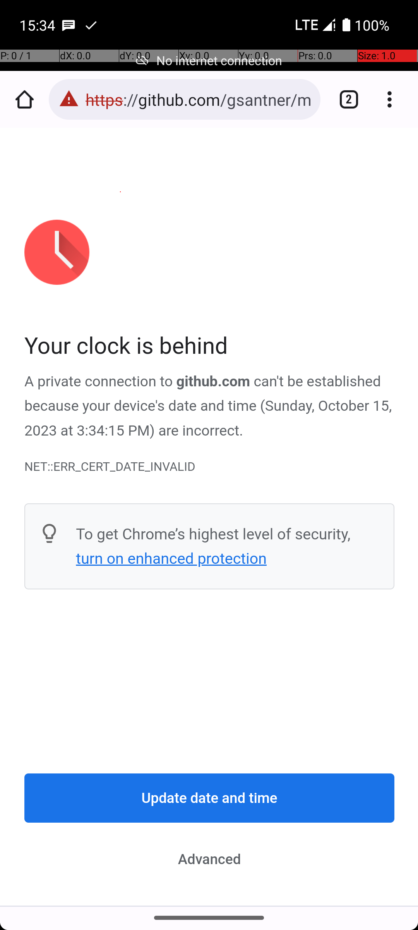  Describe the element at coordinates (210, 798) in the screenshot. I see `Update date and time` at that location.